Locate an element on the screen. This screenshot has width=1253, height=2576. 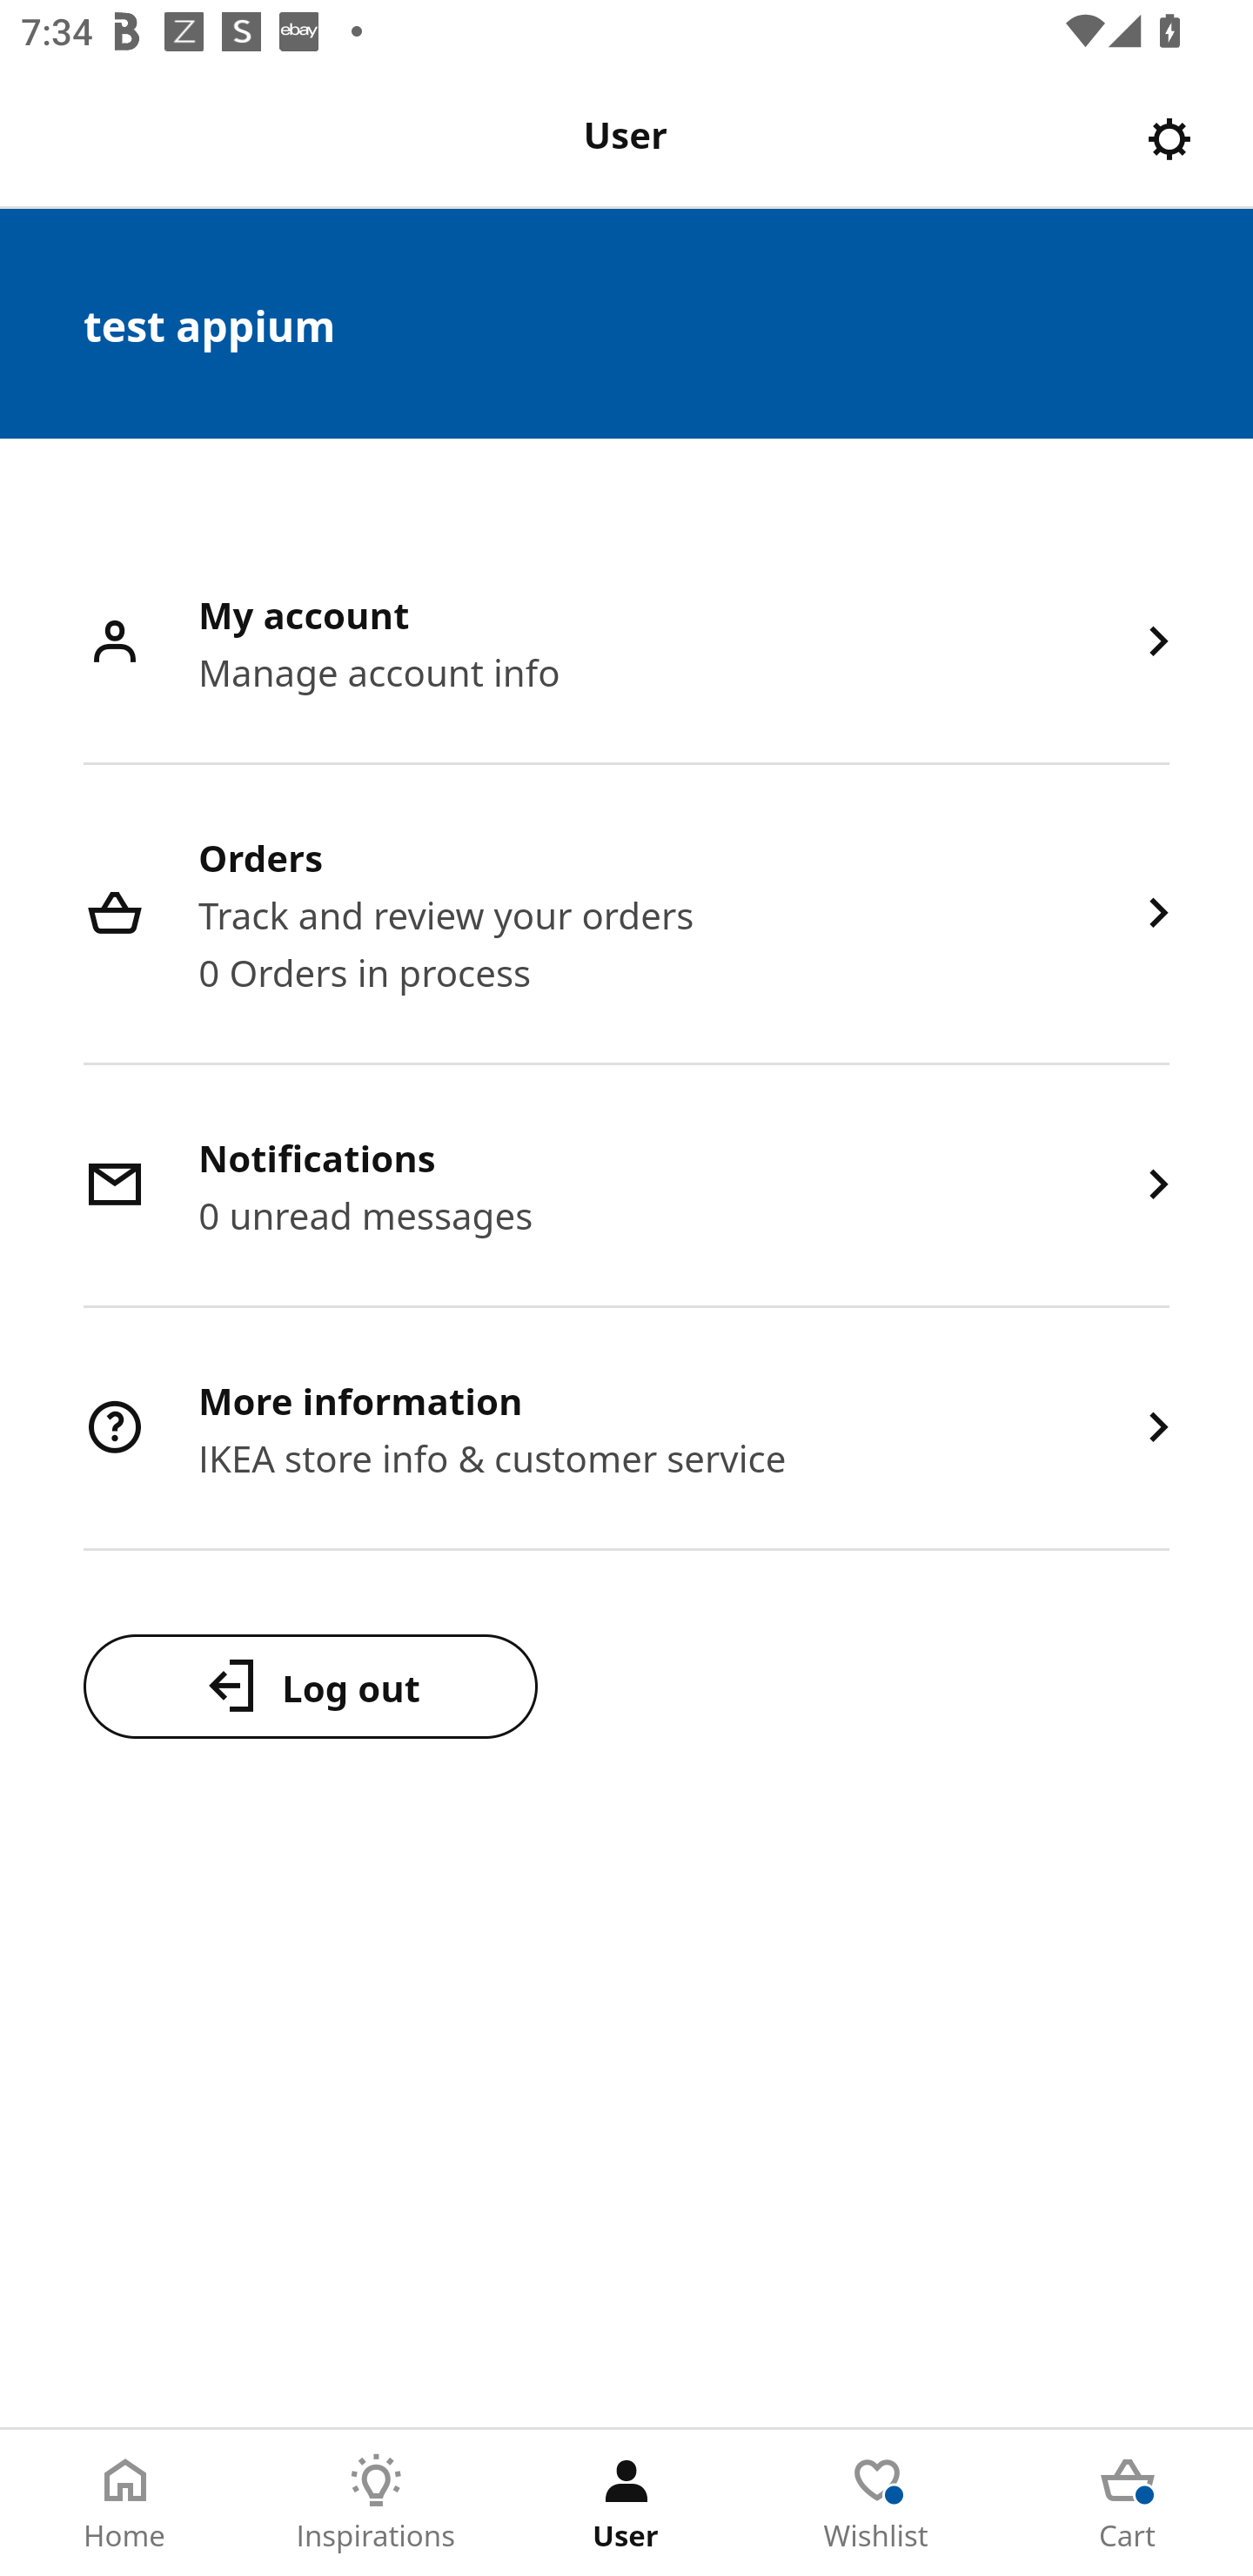
User
Tab 3 of 5 is located at coordinates (626, 2503).